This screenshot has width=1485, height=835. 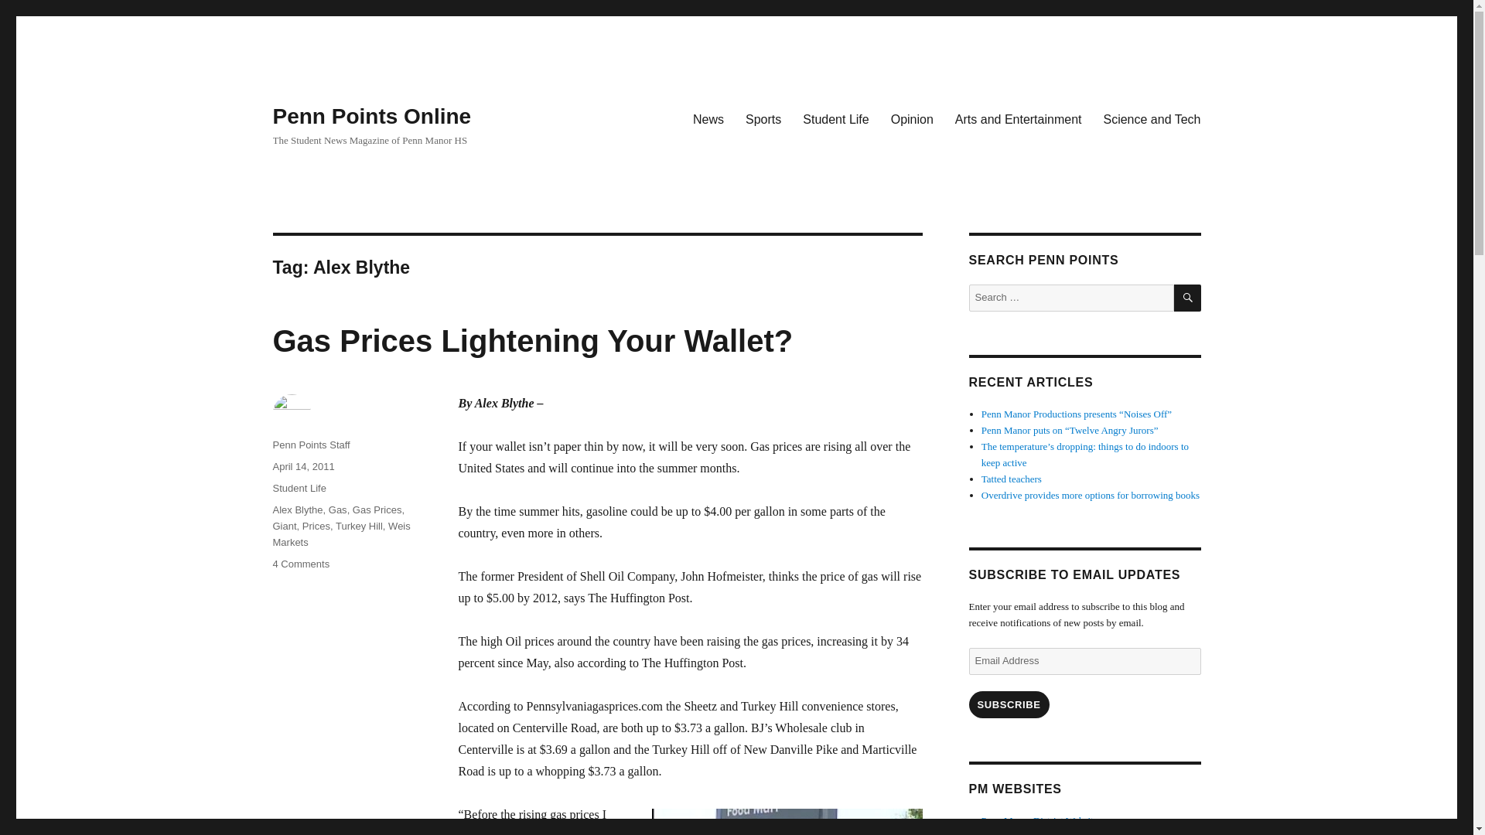 I want to click on Weis Markets, so click(x=300, y=564).